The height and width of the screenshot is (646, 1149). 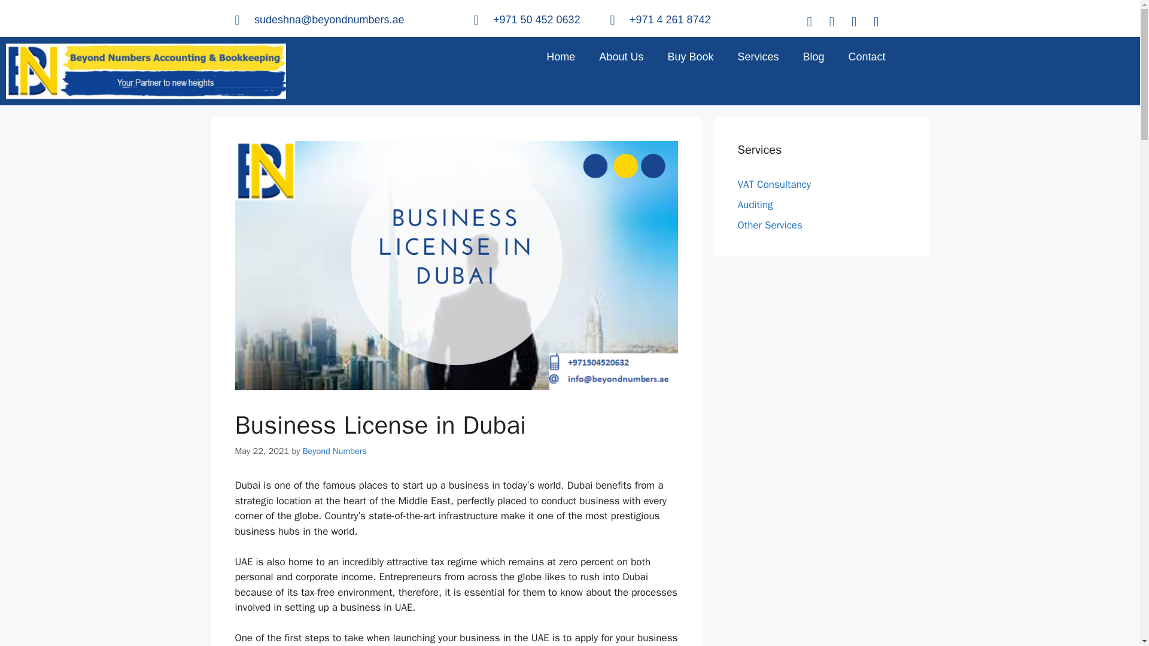 What do you see at coordinates (335, 451) in the screenshot?
I see `View all posts by Beyond Numbers` at bounding box center [335, 451].